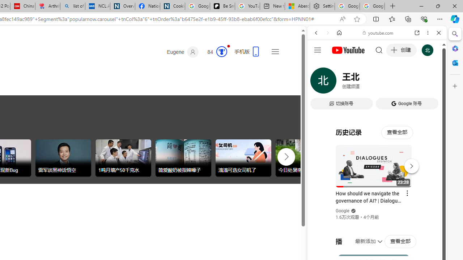 The height and width of the screenshot is (260, 463). Describe the element at coordinates (378, 32) in the screenshot. I see `youtube.com` at that location.